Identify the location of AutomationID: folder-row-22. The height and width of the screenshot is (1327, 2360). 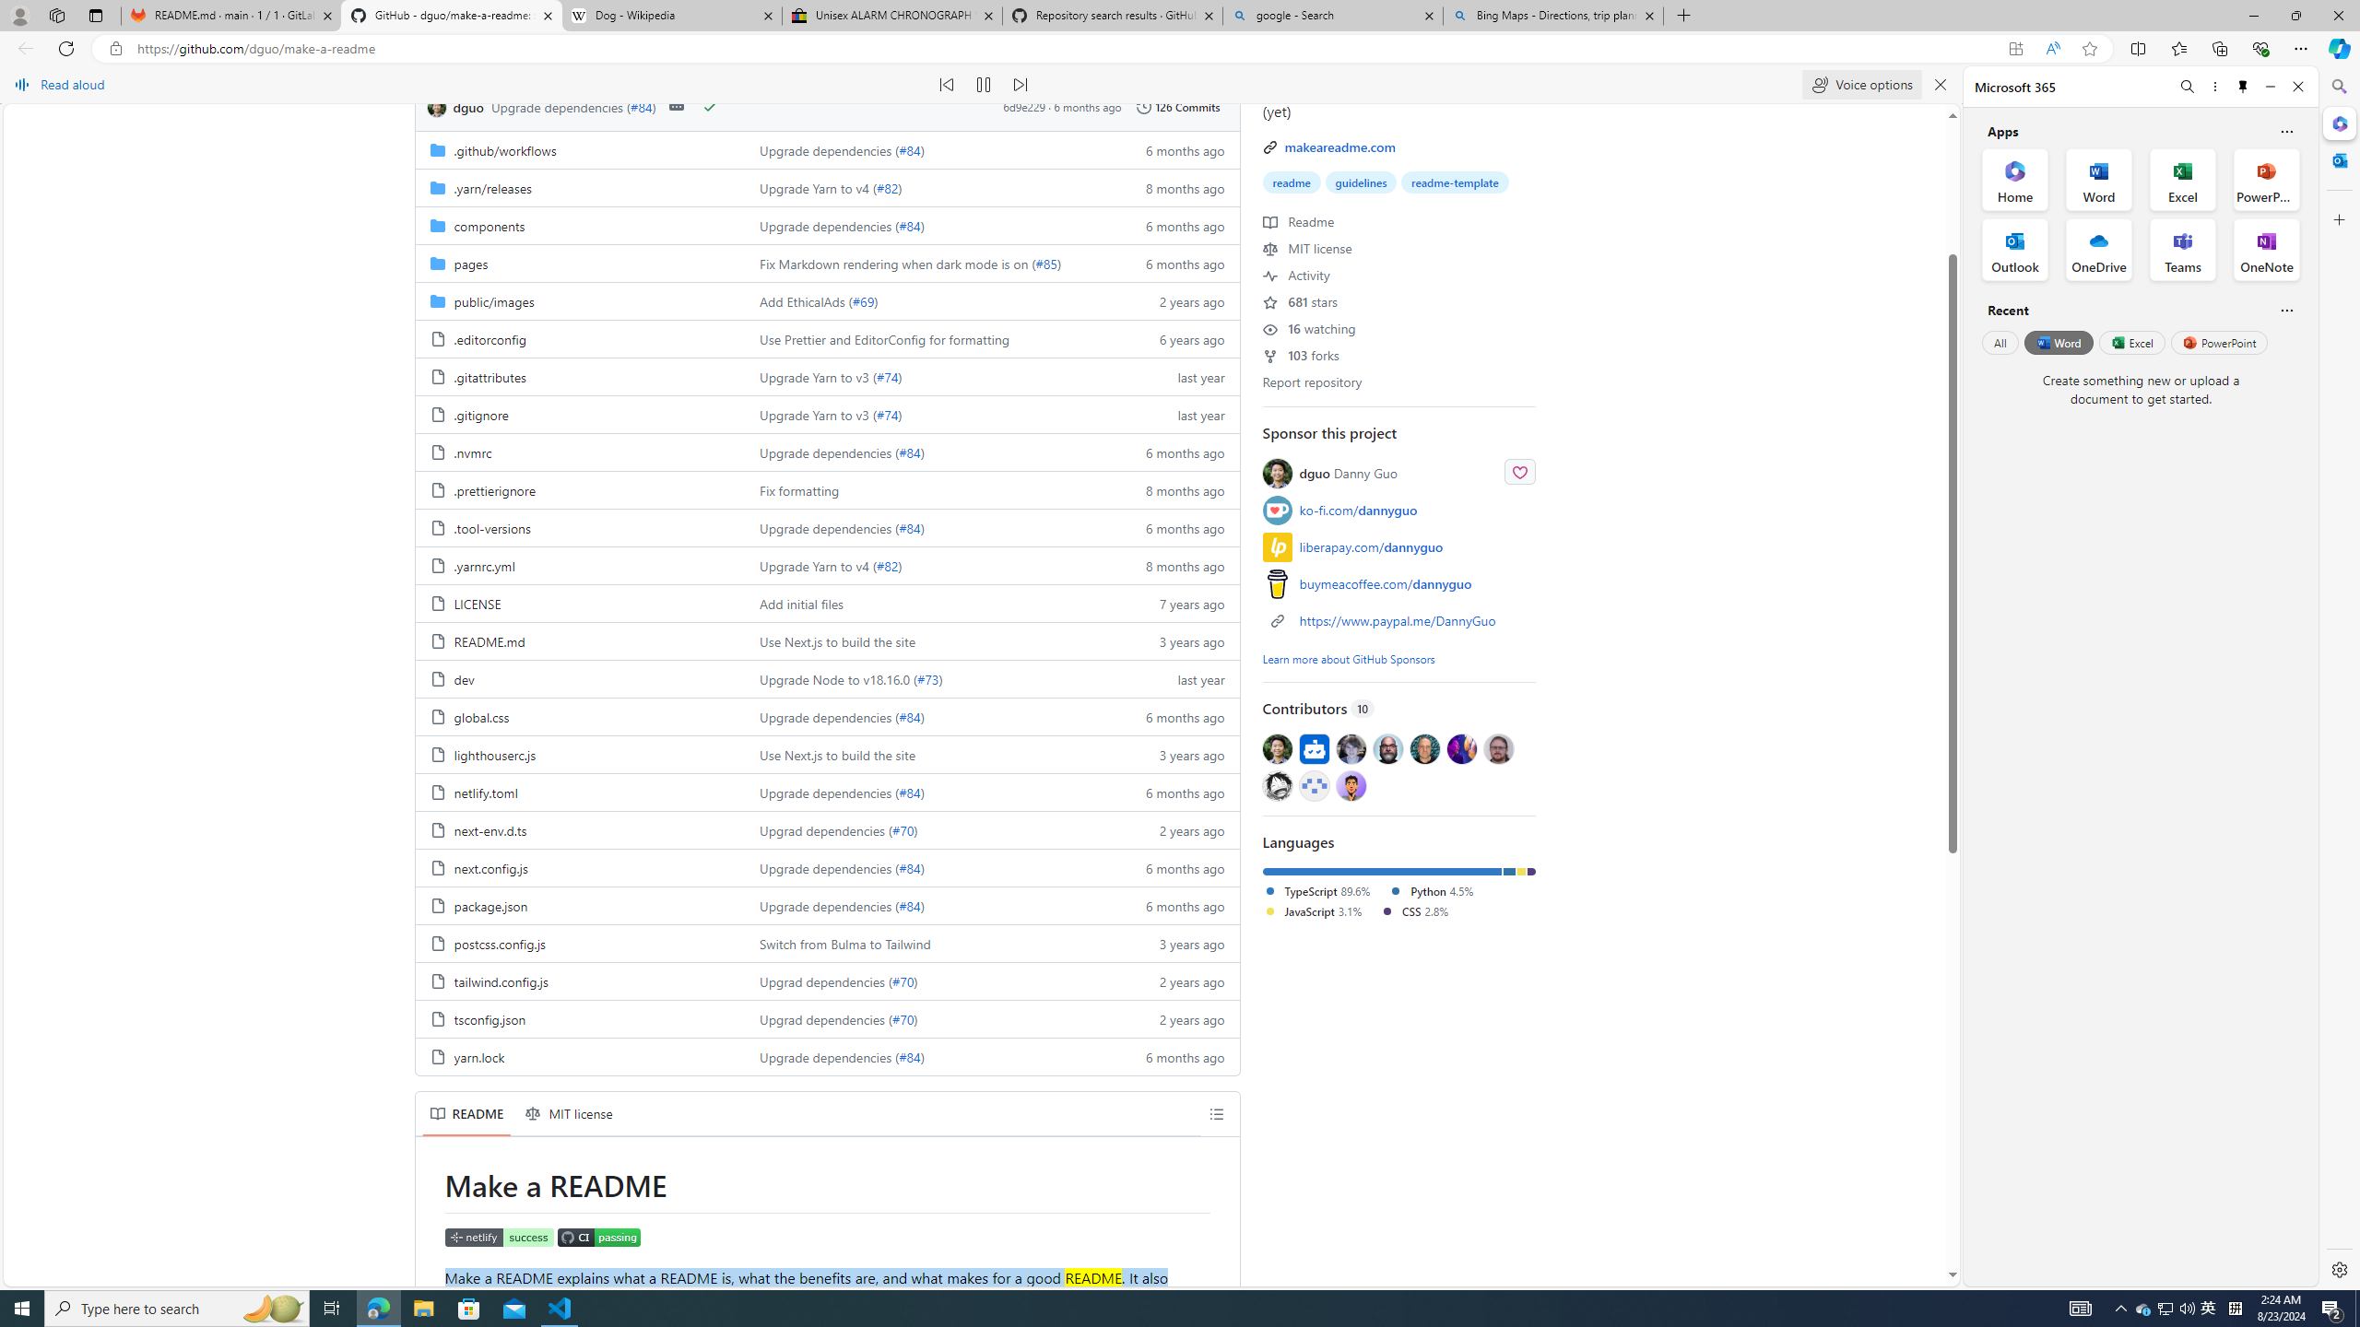
(827, 981).